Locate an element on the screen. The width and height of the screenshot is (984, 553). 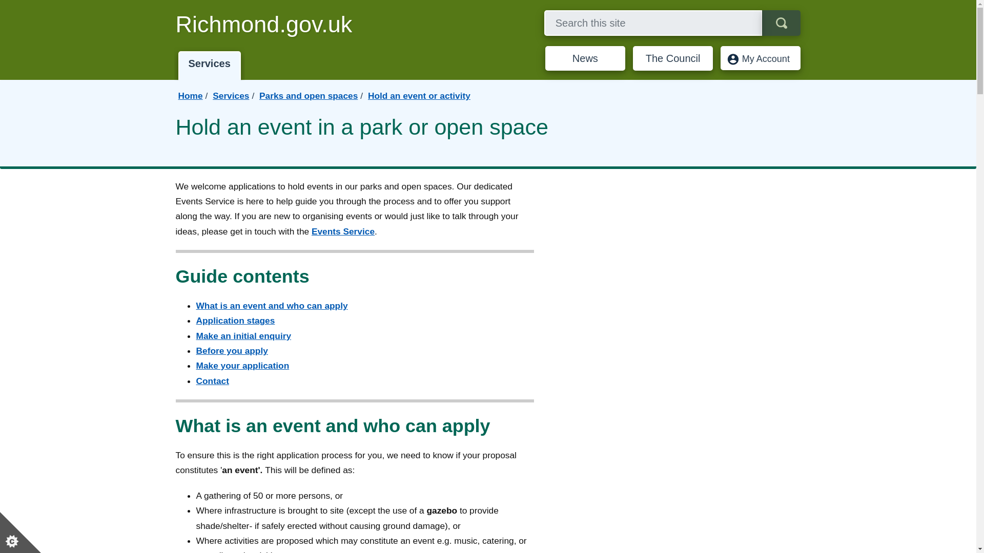
Services is located at coordinates (209, 66).